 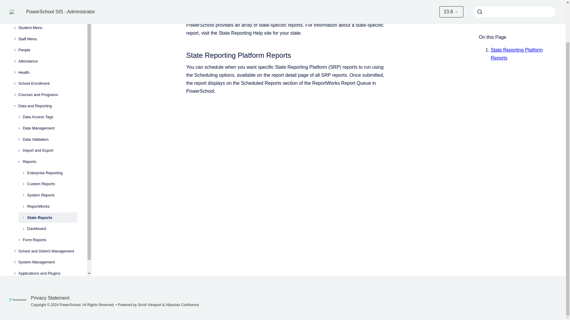 What do you see at coordinates (50, 128) in the screenshot?
I see `Data Management` at bounding box center [50, 128].